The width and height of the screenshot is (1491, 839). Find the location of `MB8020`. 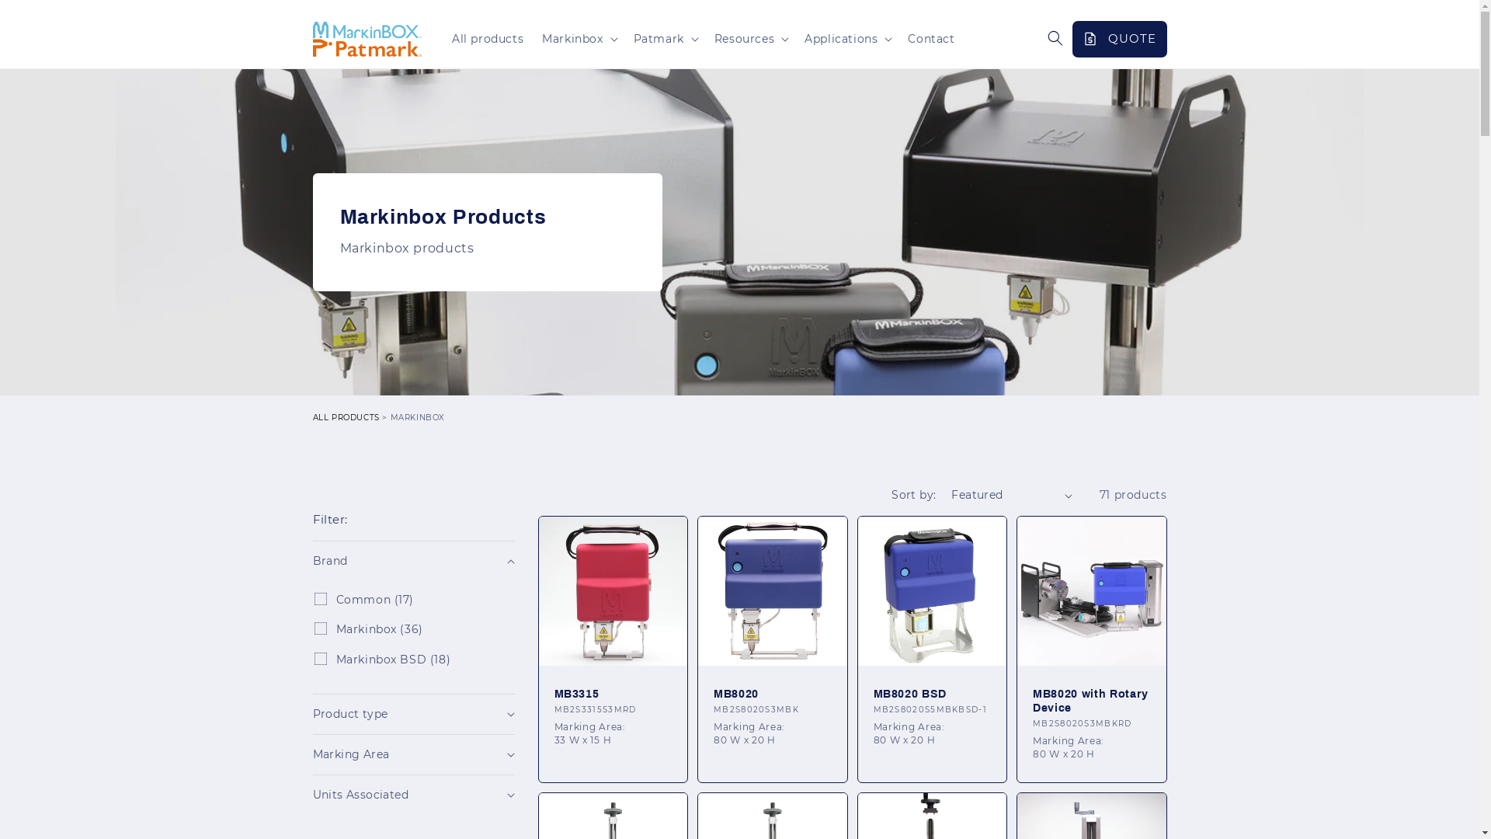

MB8020 is located at coordinates (773, 694).